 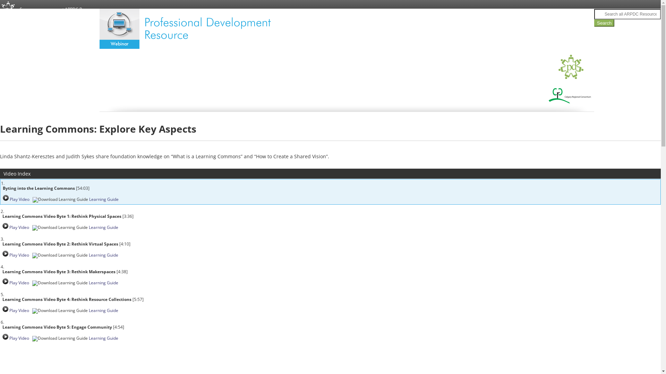 What do you see at coordinates (103, 338) in the screenshot?
I see `Learning Guide` at bounding box center [103, 338].